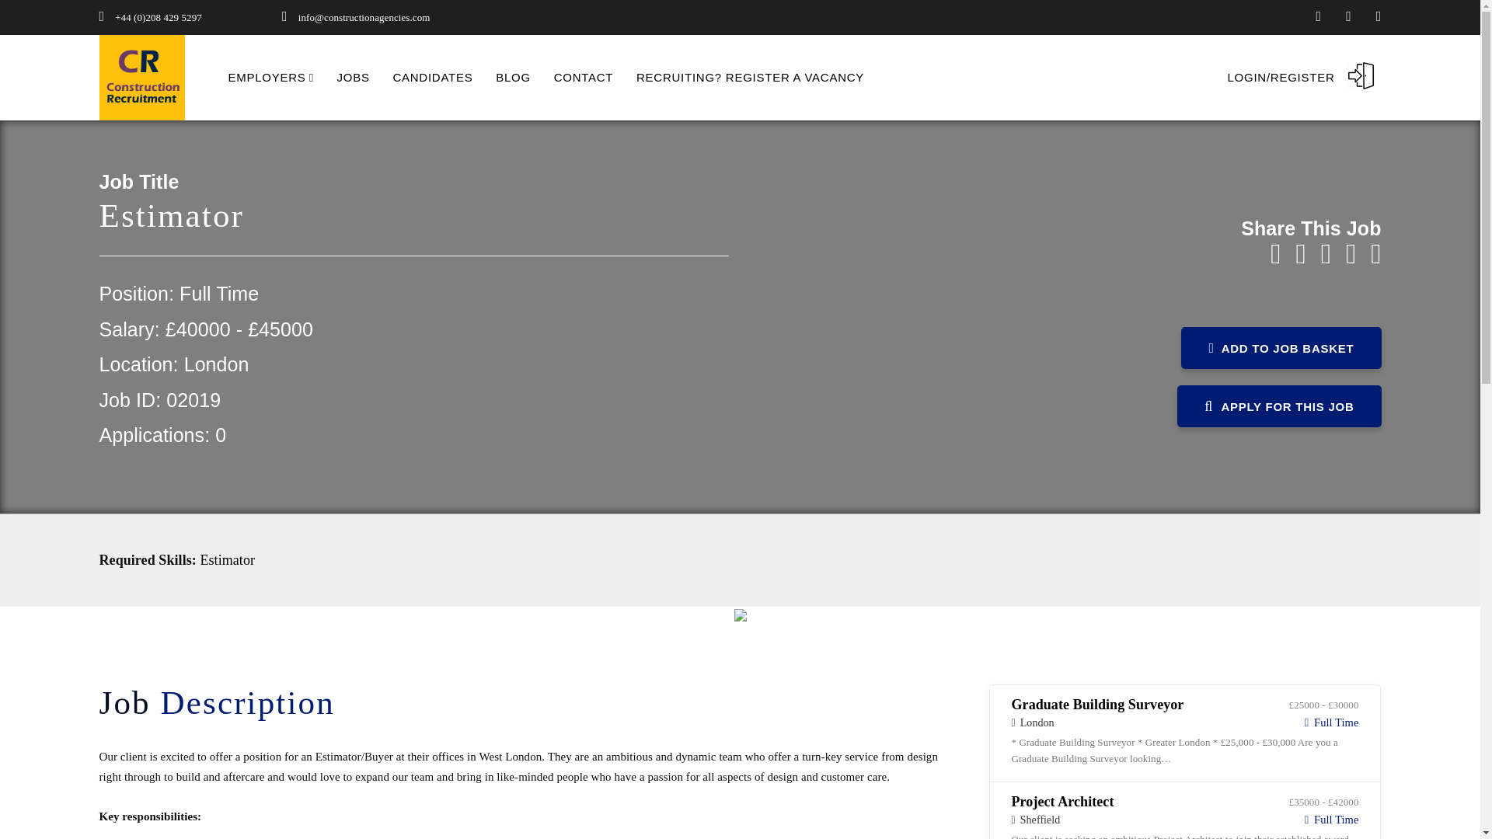  What do you see at coordinates (1326, 253) in the screenshot?
I see `Twitter` at bounding box center [1326, 253].